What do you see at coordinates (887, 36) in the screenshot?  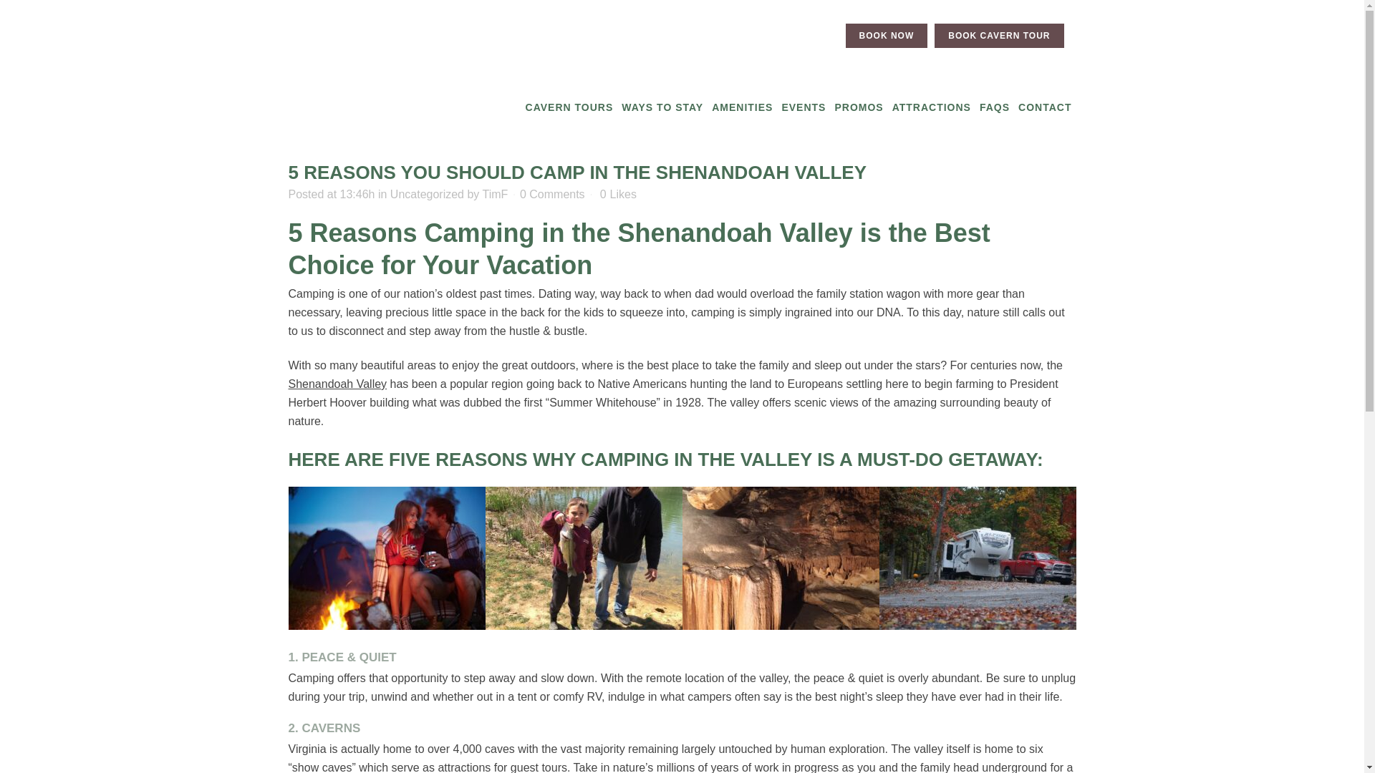 I see `BOOK NOW` at bounding box center [887, 36].